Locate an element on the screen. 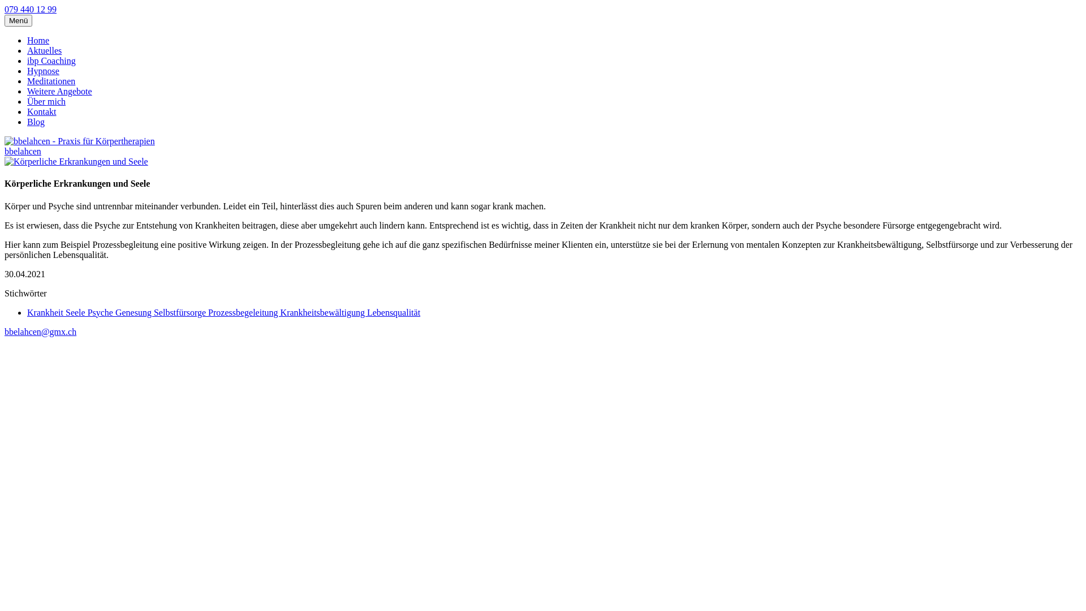 Image resolution: width=1086 pixels, height=611 pixels. Weitere Angebote is located at coordinates (60, 92).